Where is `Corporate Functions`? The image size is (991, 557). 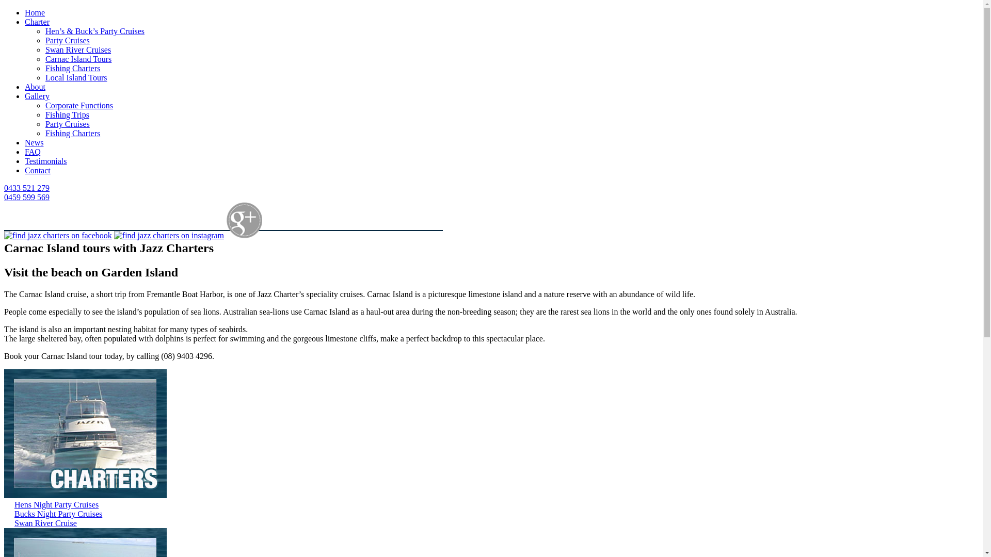 Corporate Functions is located at coordinates (79, 105).